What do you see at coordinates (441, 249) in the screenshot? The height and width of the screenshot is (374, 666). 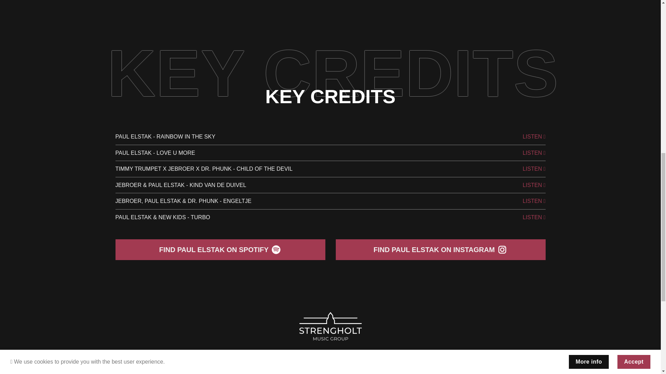 I see `FIND PAUL ELSTAK ON INSTAGRAM` at bounding box center [441, 249].